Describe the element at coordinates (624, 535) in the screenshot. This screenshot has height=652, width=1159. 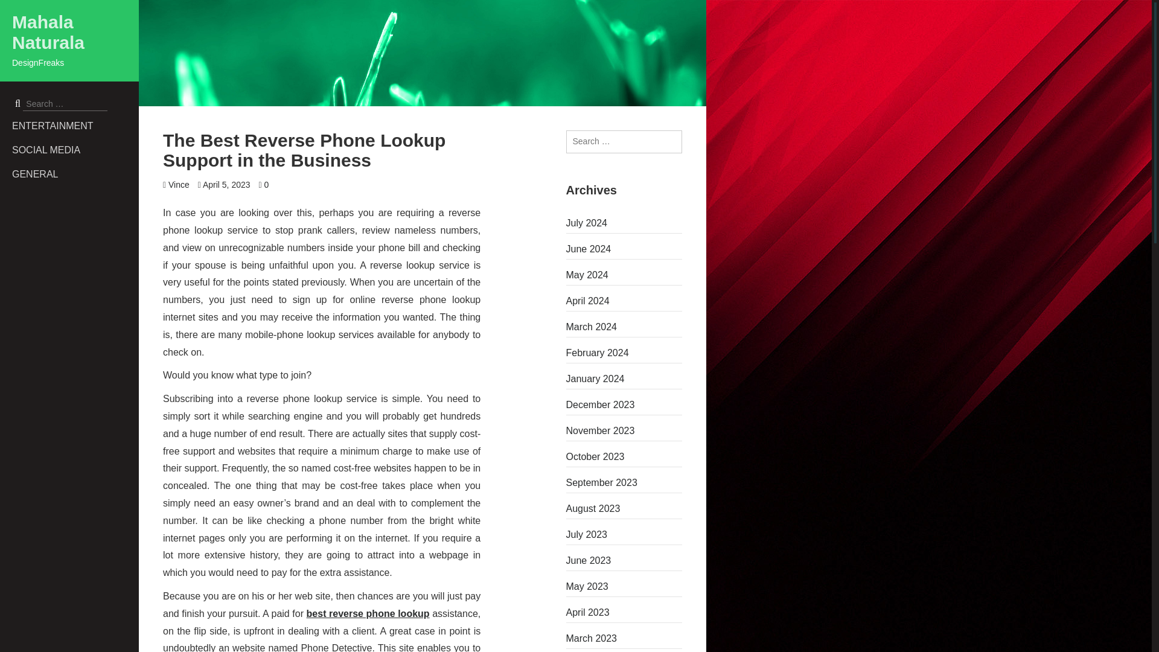
I see `July 2023` at that location.